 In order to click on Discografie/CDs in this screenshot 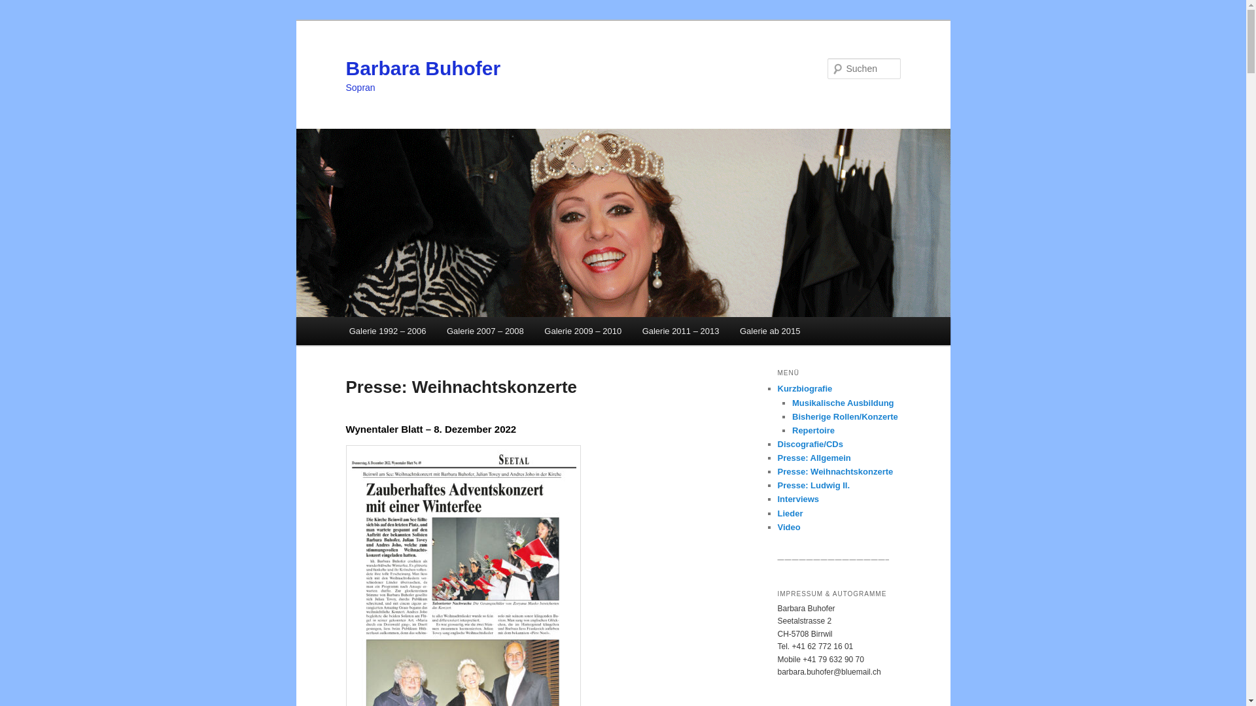, I will do `click(810, 445)`.